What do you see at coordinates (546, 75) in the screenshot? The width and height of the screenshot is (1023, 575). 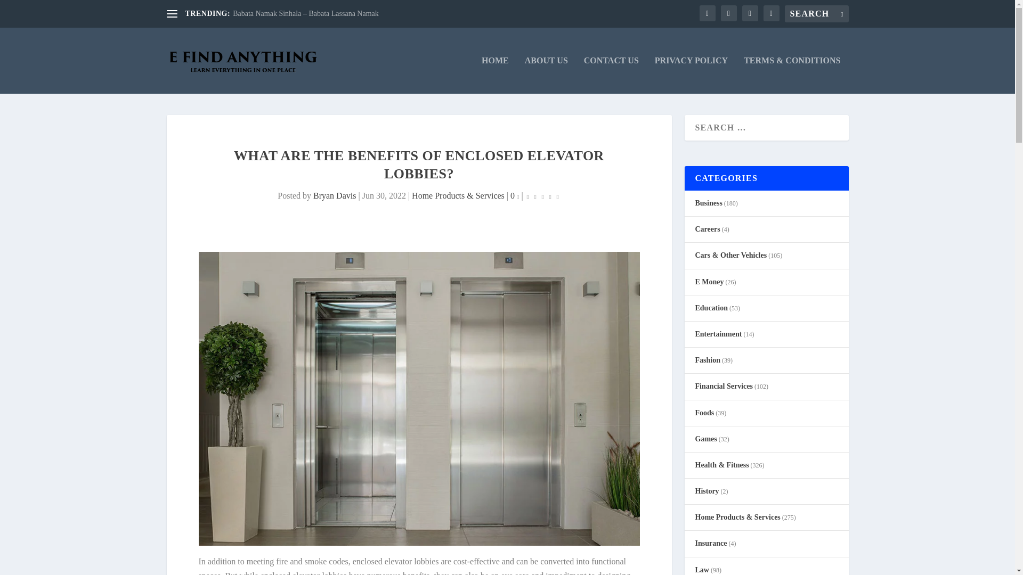 I see `ABOUT US` at bounding box center [546, 75].